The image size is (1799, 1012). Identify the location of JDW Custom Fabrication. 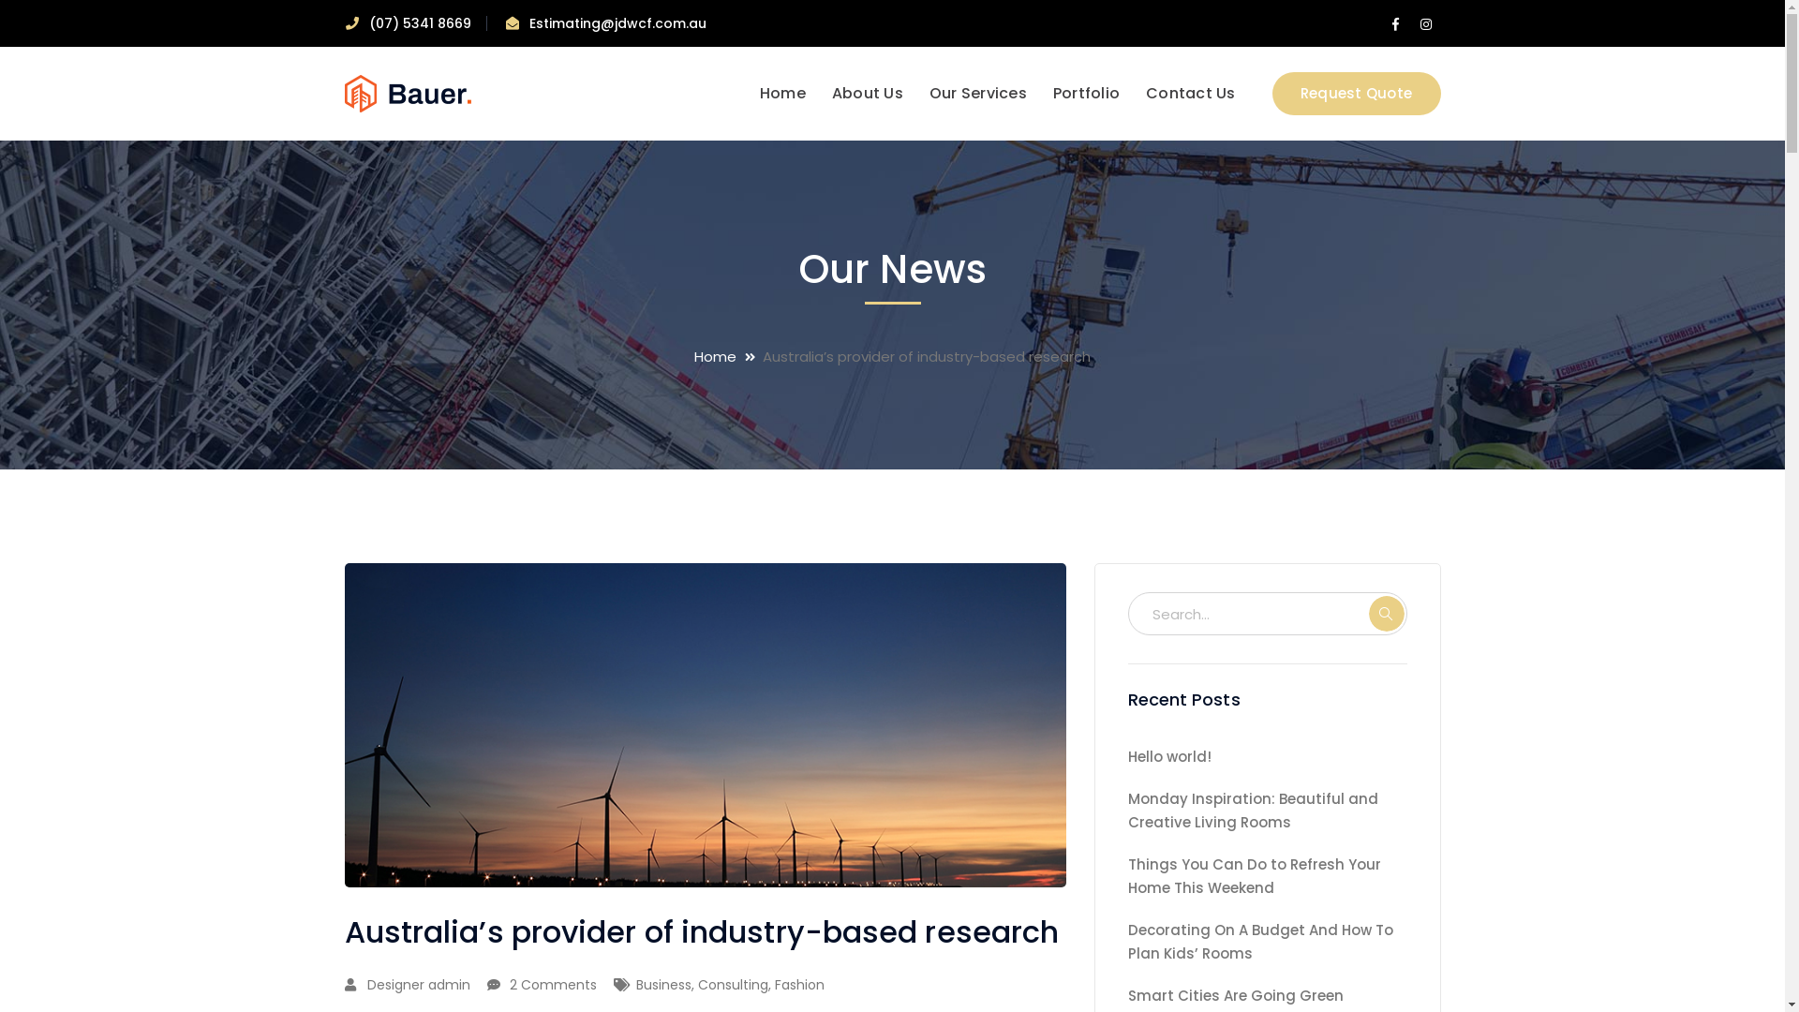
(409, 92).